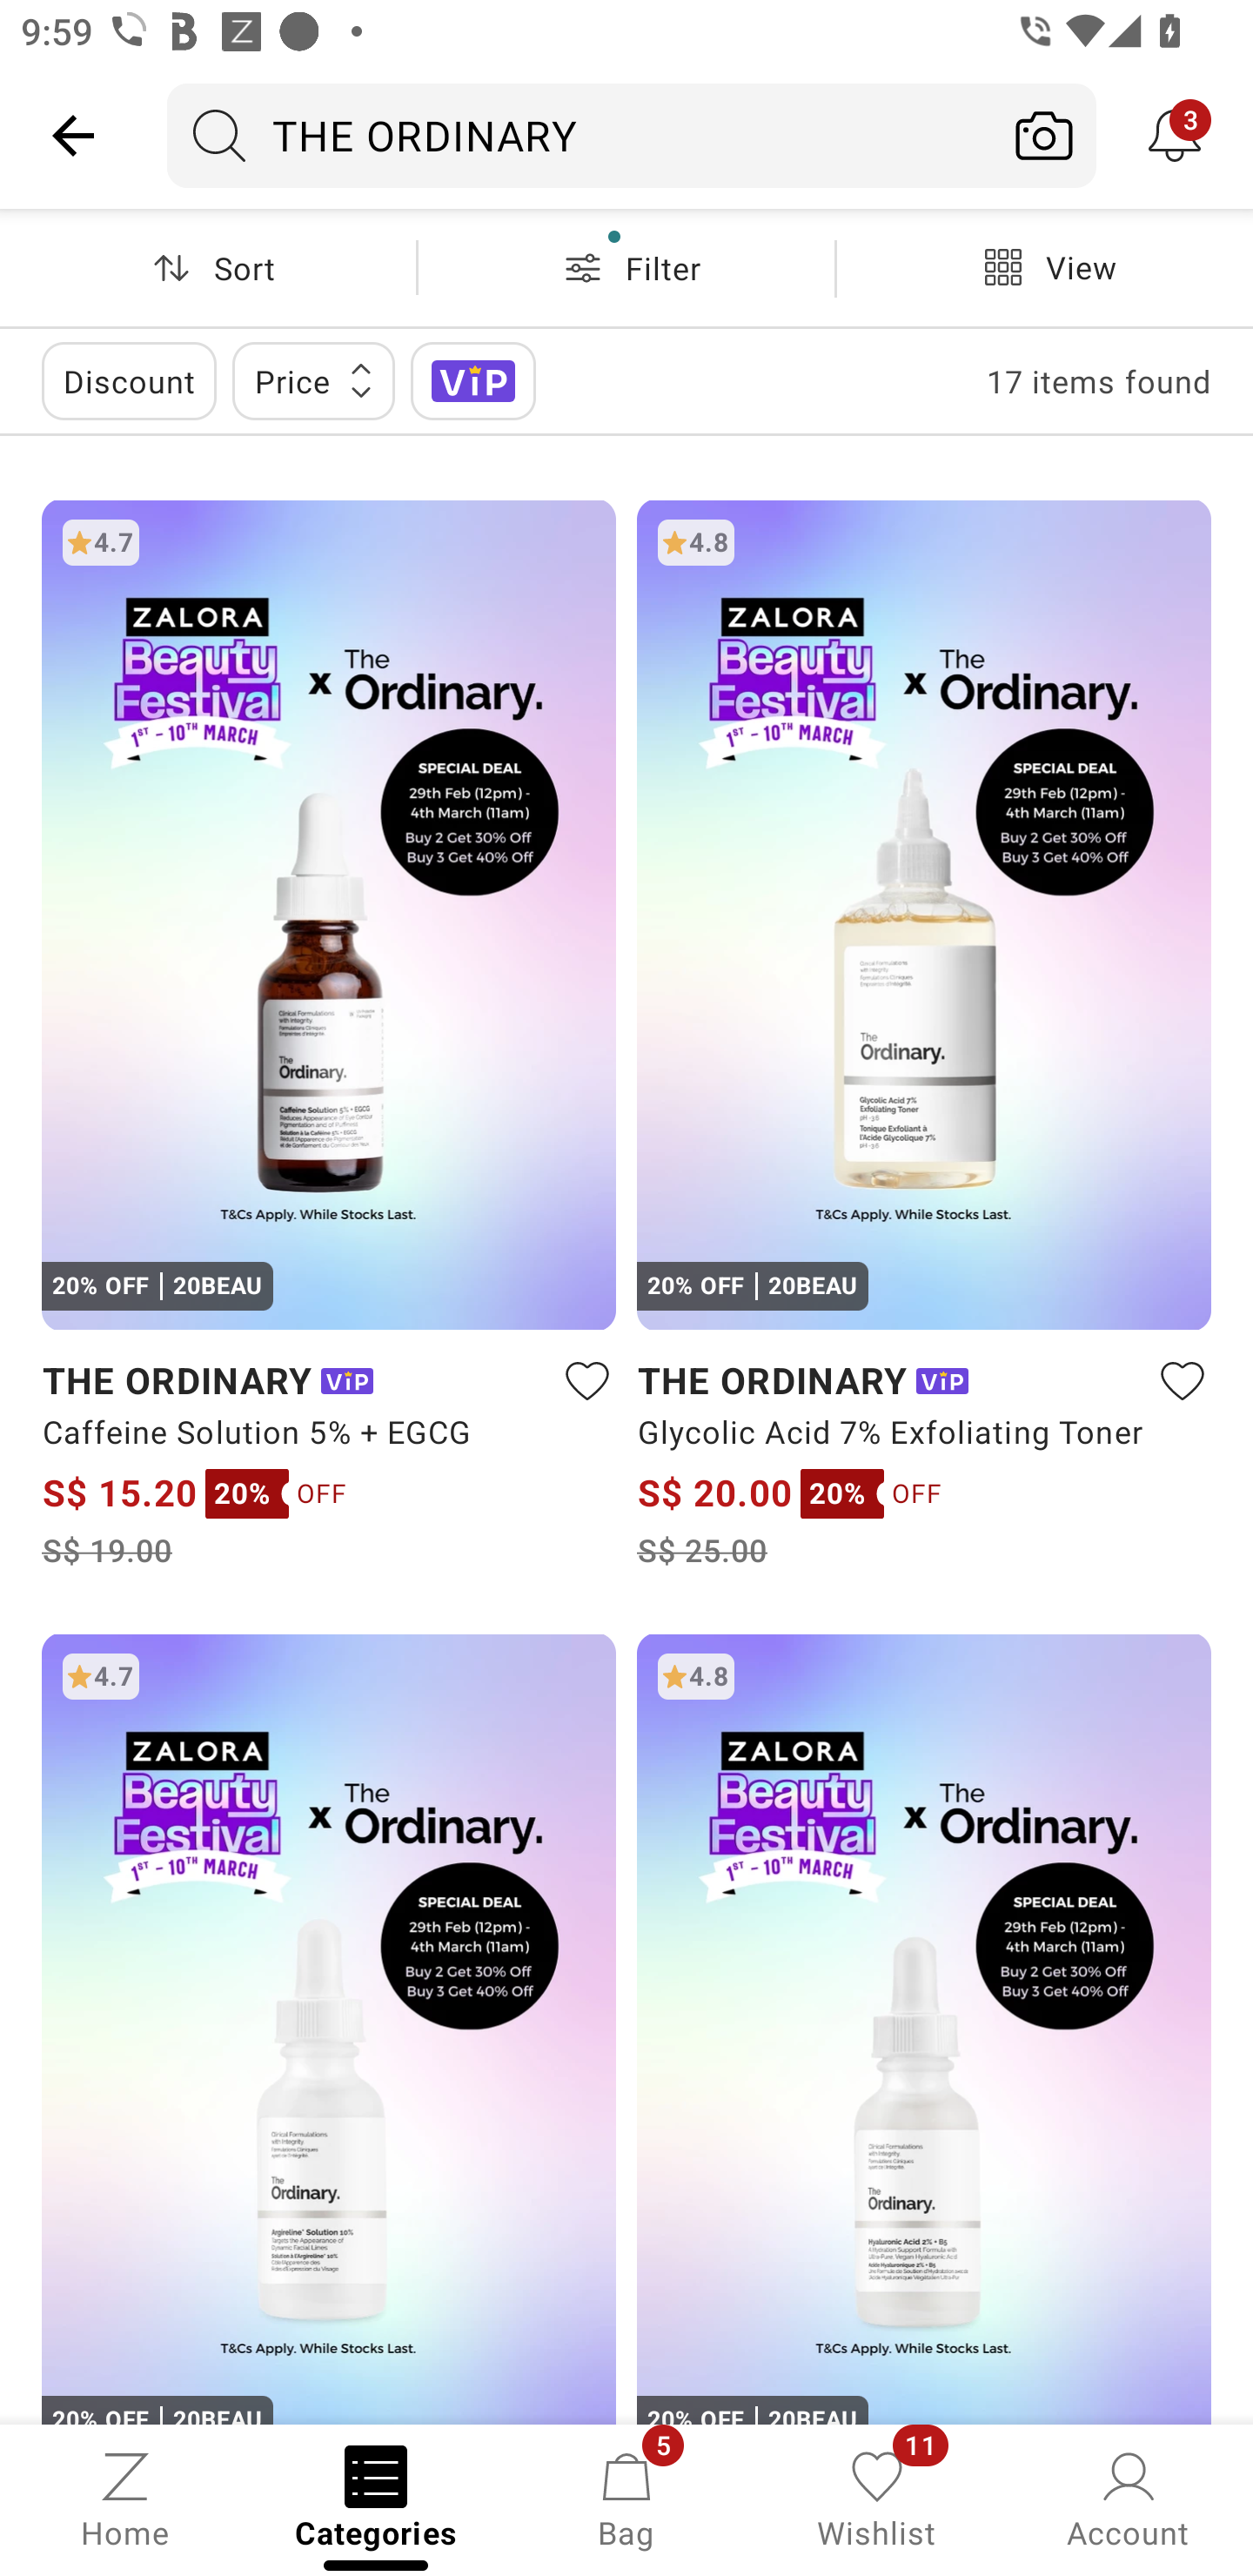  Describe the element at coordinates (877, 2498) in the screenshot. I see `Wishlist, 11 new notifications Wishlist` at that location.